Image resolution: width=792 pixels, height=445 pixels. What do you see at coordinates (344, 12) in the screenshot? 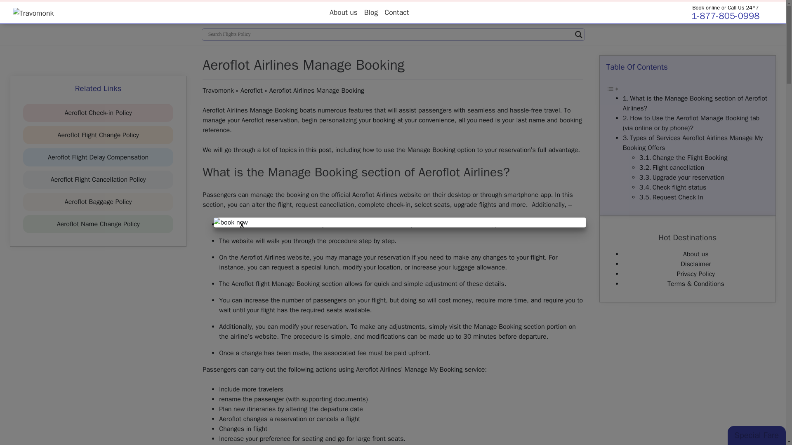
I see `About us` at bounding box center [344, 12].